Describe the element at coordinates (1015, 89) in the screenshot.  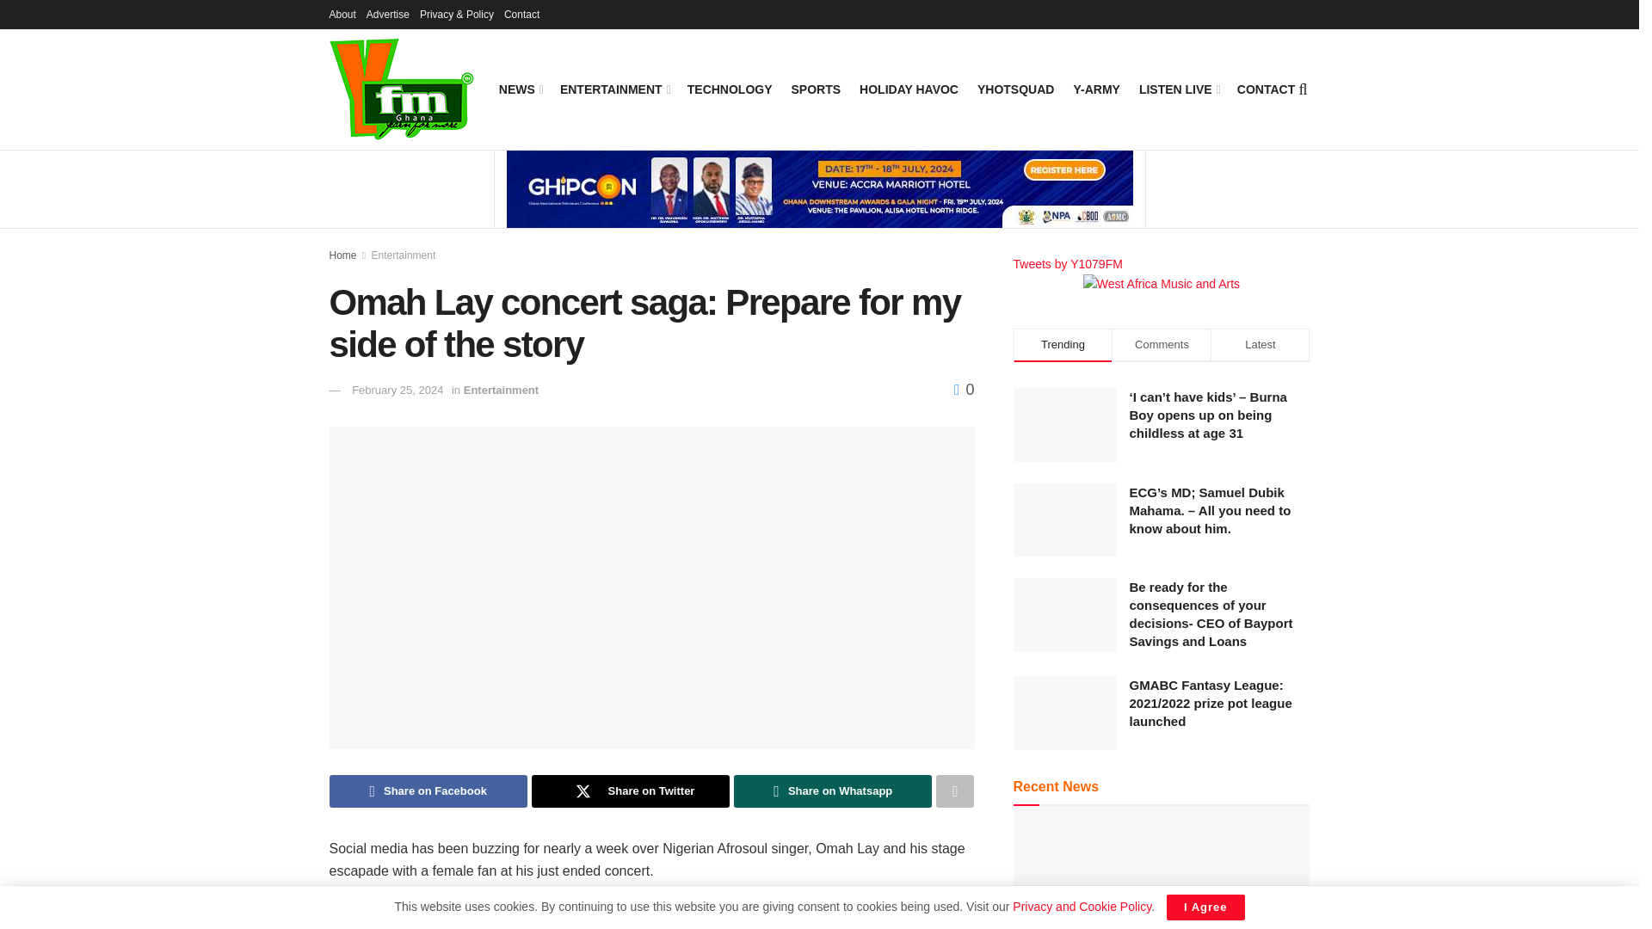
I see `YHOTSQUAD` at that location.